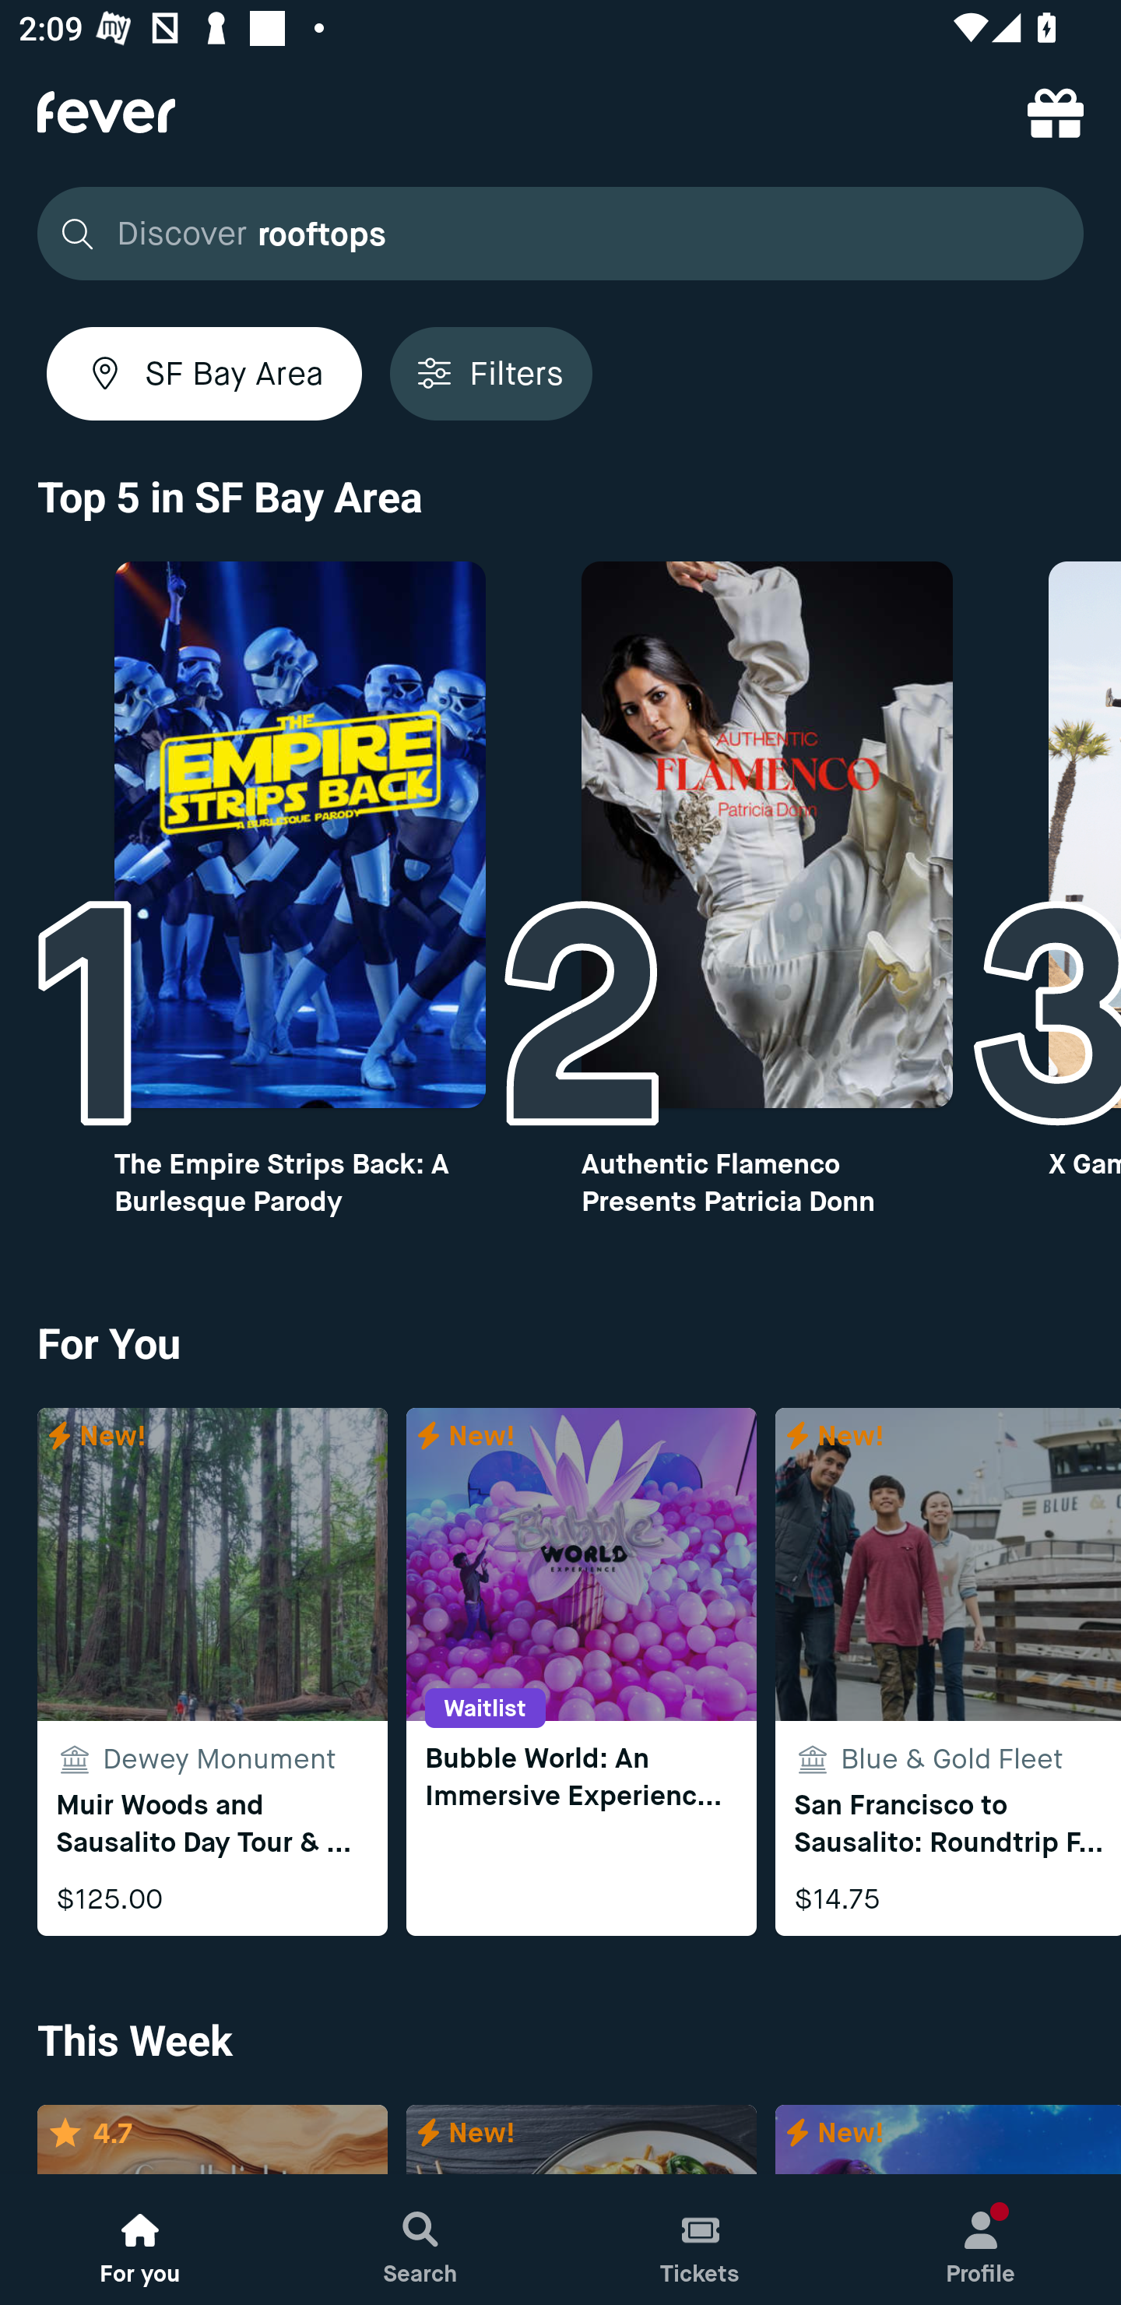 This screenshot has width=1121, height=2305. What do you see at coordinates (560, 234) in the screenshot?
I see `Discover exhibitions rooftops` at bounding box center [560, 234].